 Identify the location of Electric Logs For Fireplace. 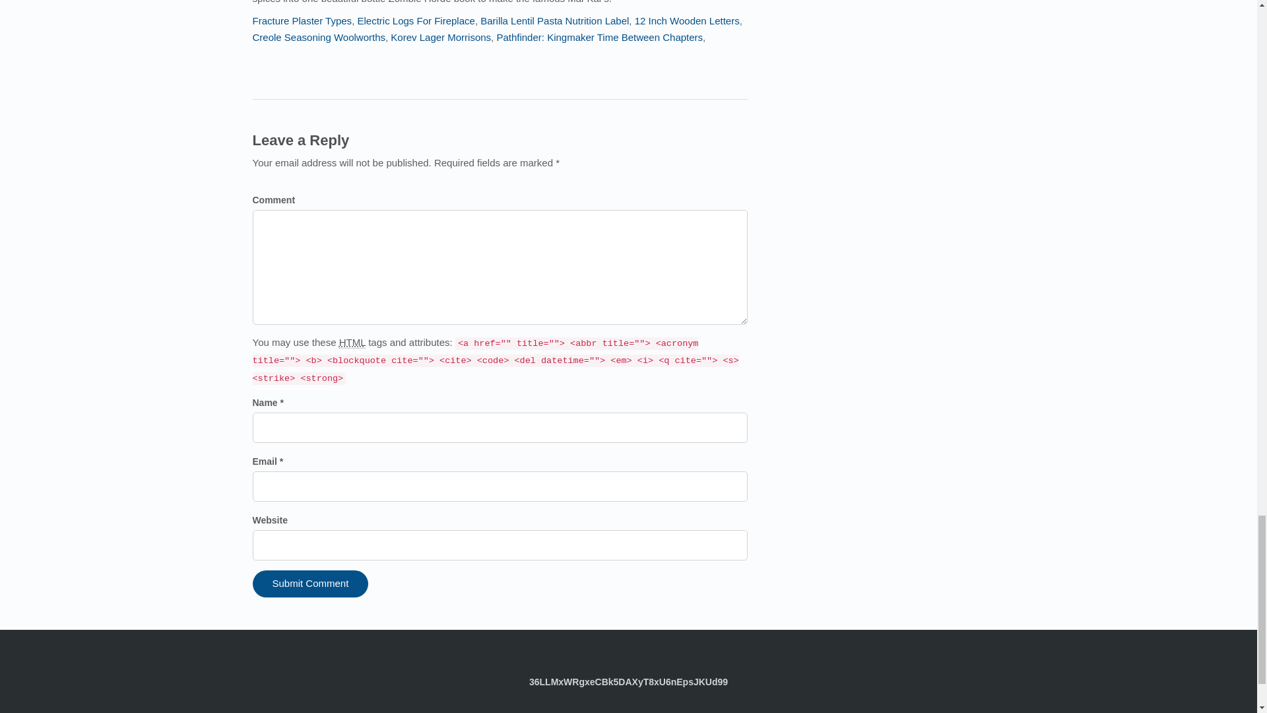
(416, 20).